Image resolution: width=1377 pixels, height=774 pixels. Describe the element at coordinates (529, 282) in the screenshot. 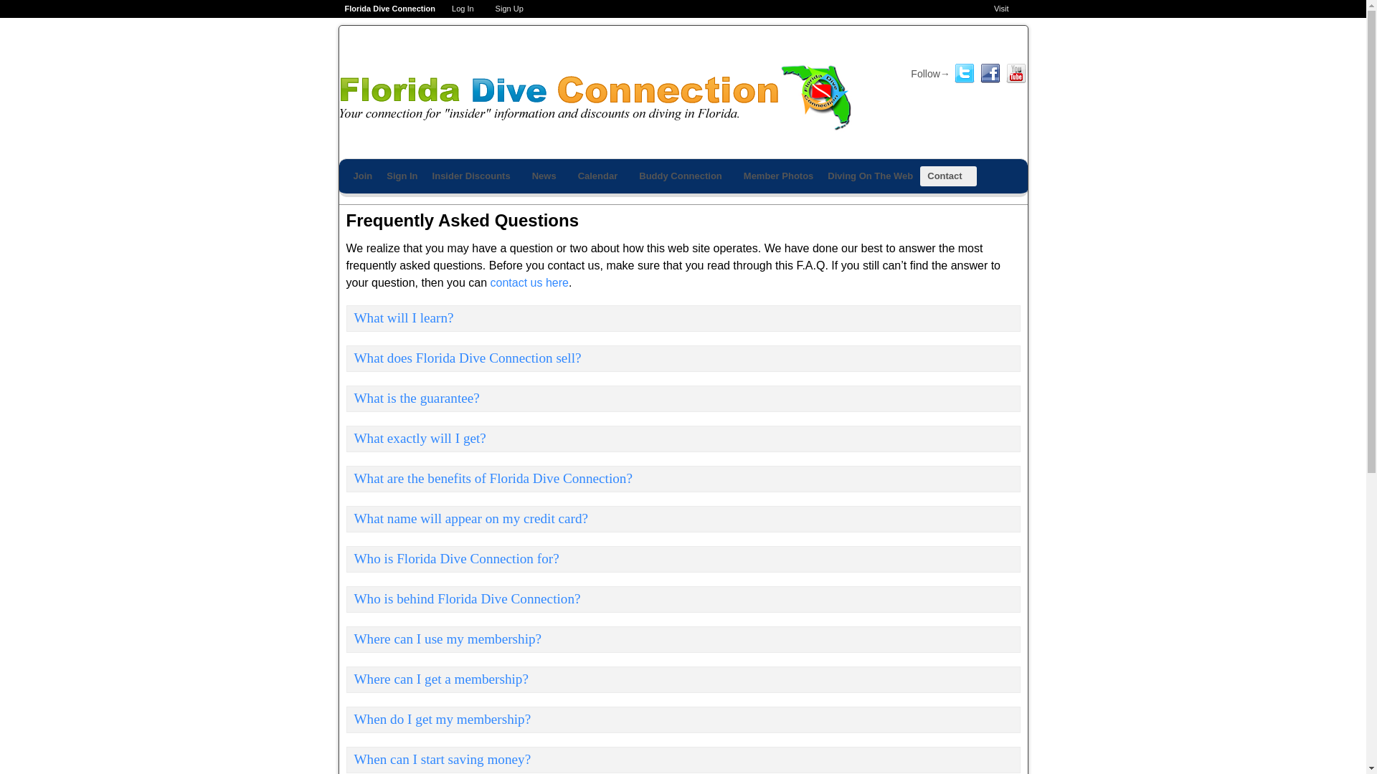

I see `contact us here` at that location.